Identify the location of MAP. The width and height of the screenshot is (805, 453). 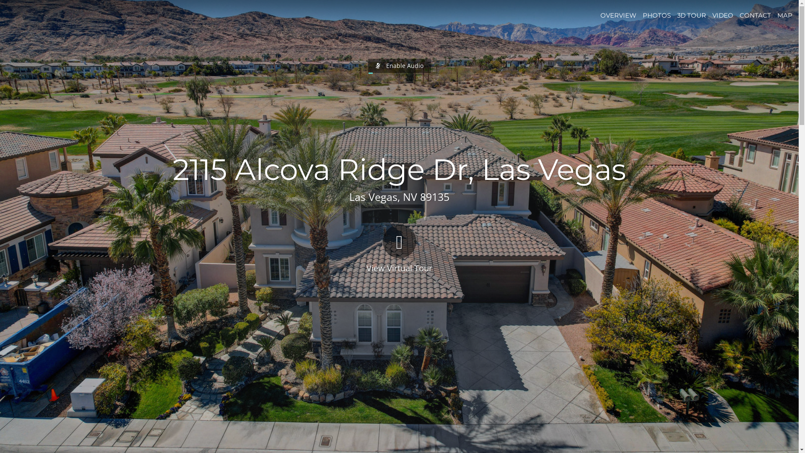
(785, 15).